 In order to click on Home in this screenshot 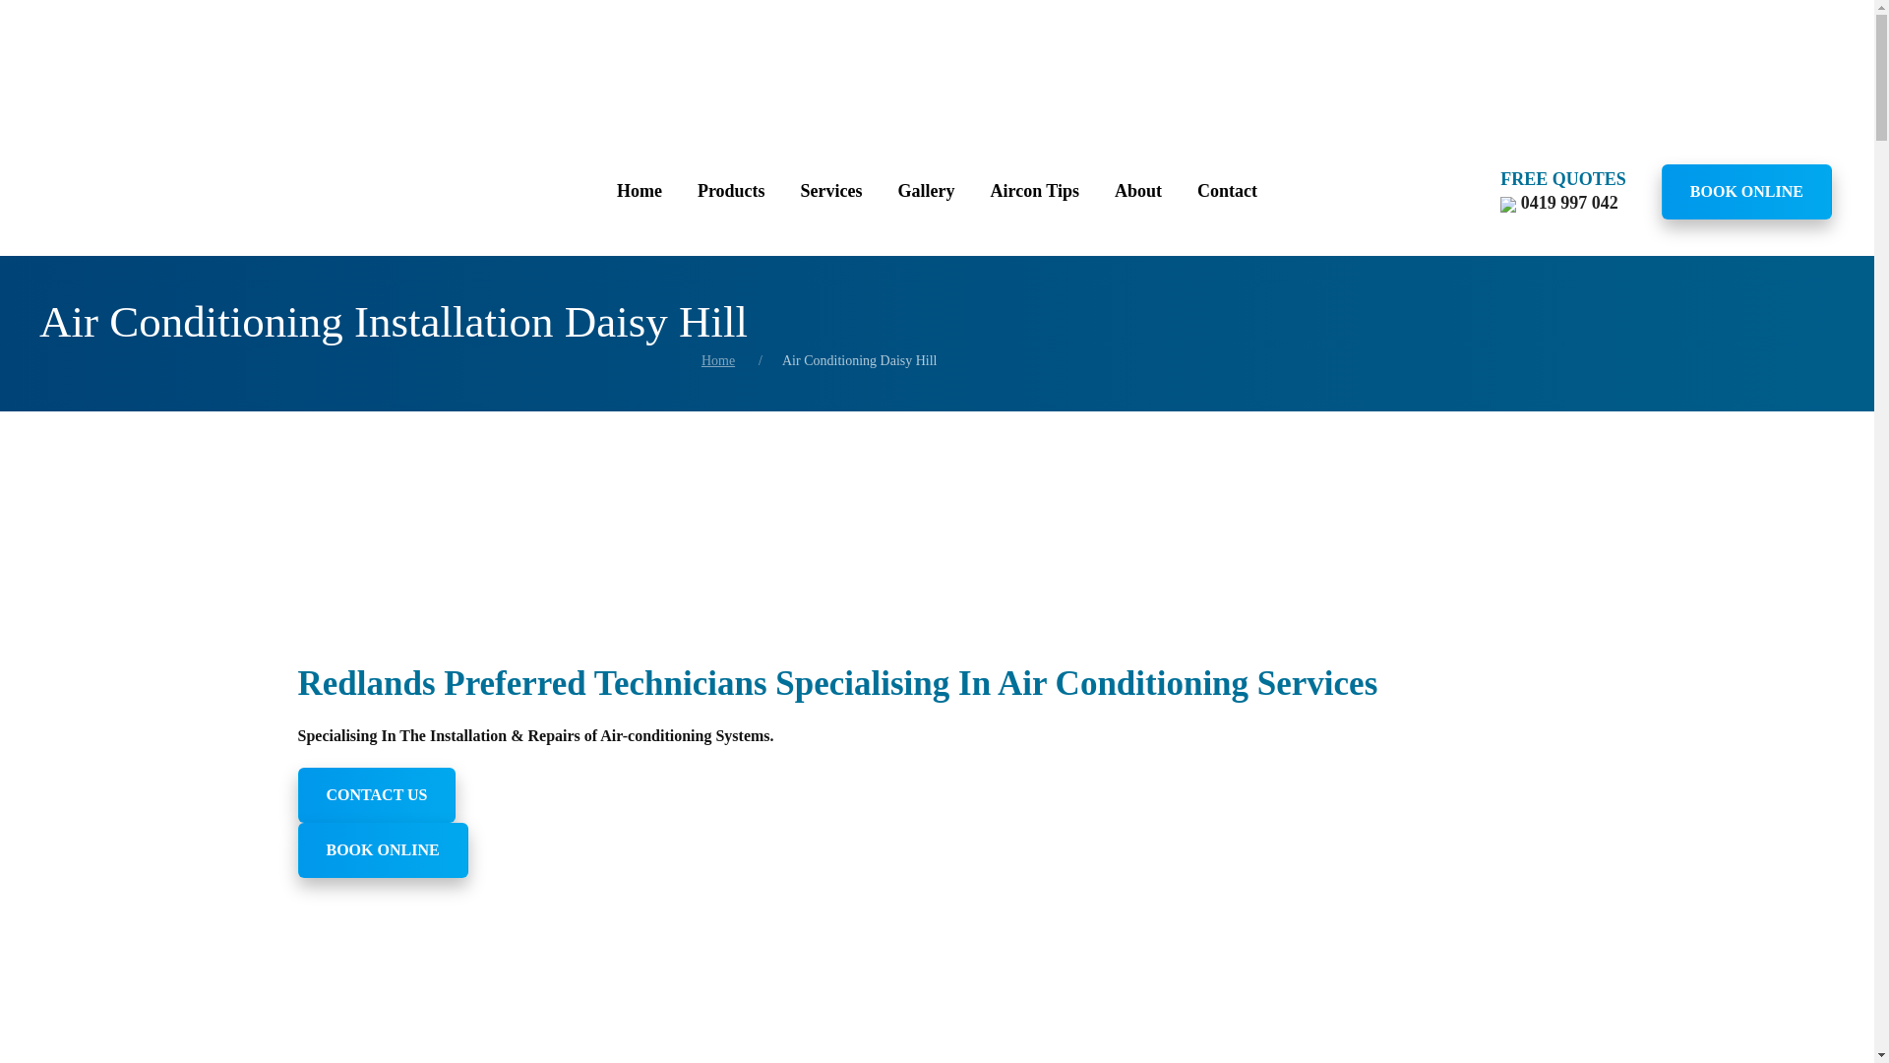, I will do `click(717, 360)`.